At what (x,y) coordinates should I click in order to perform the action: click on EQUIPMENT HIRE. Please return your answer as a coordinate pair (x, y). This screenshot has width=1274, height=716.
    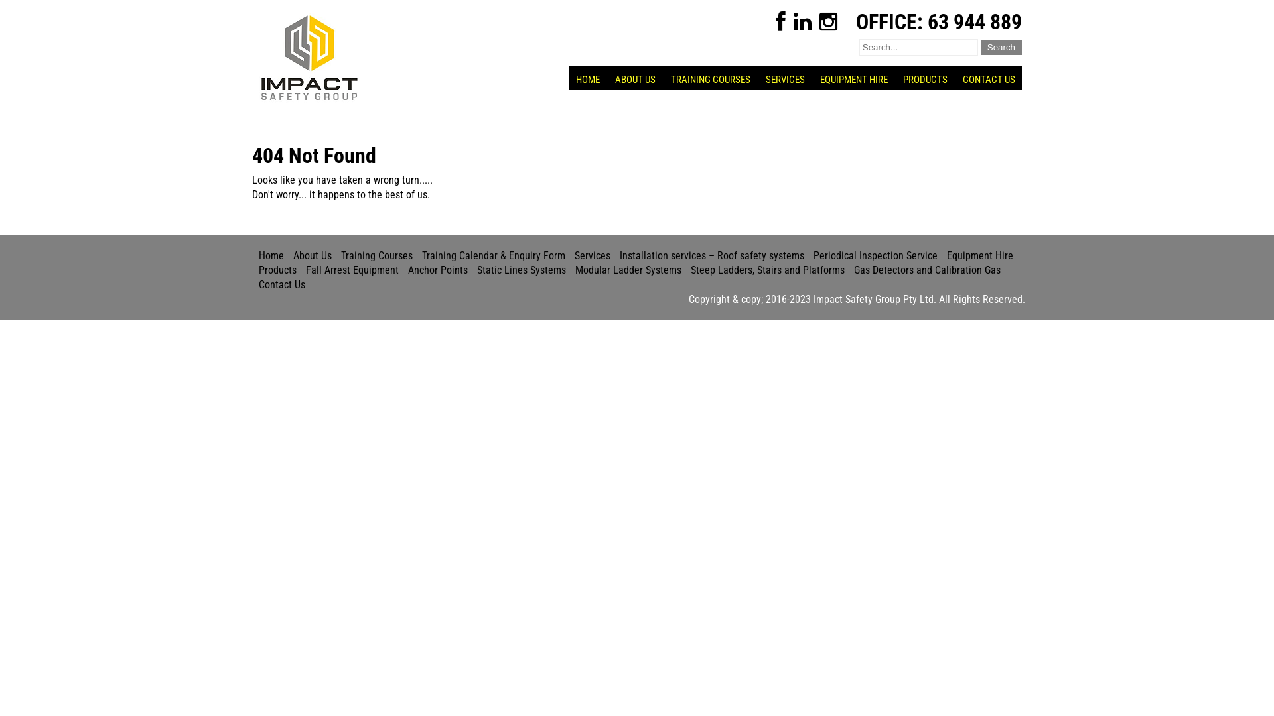
    Looking at the image, I should click on (854, 80).